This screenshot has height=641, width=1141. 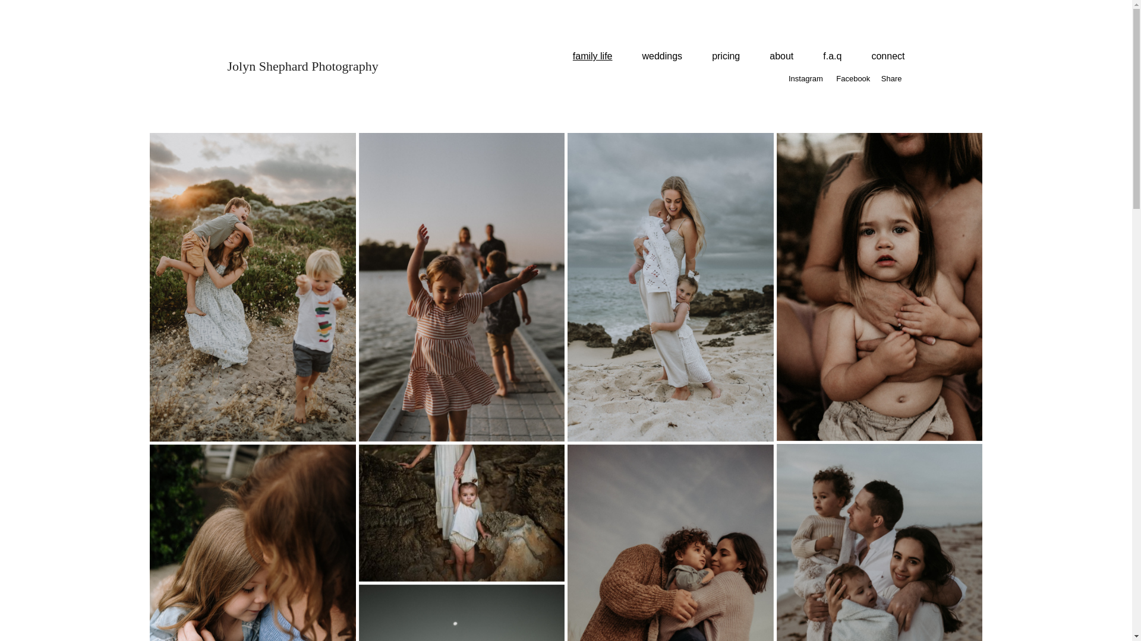 I want to click on weddings, so click(x=663, y=56).